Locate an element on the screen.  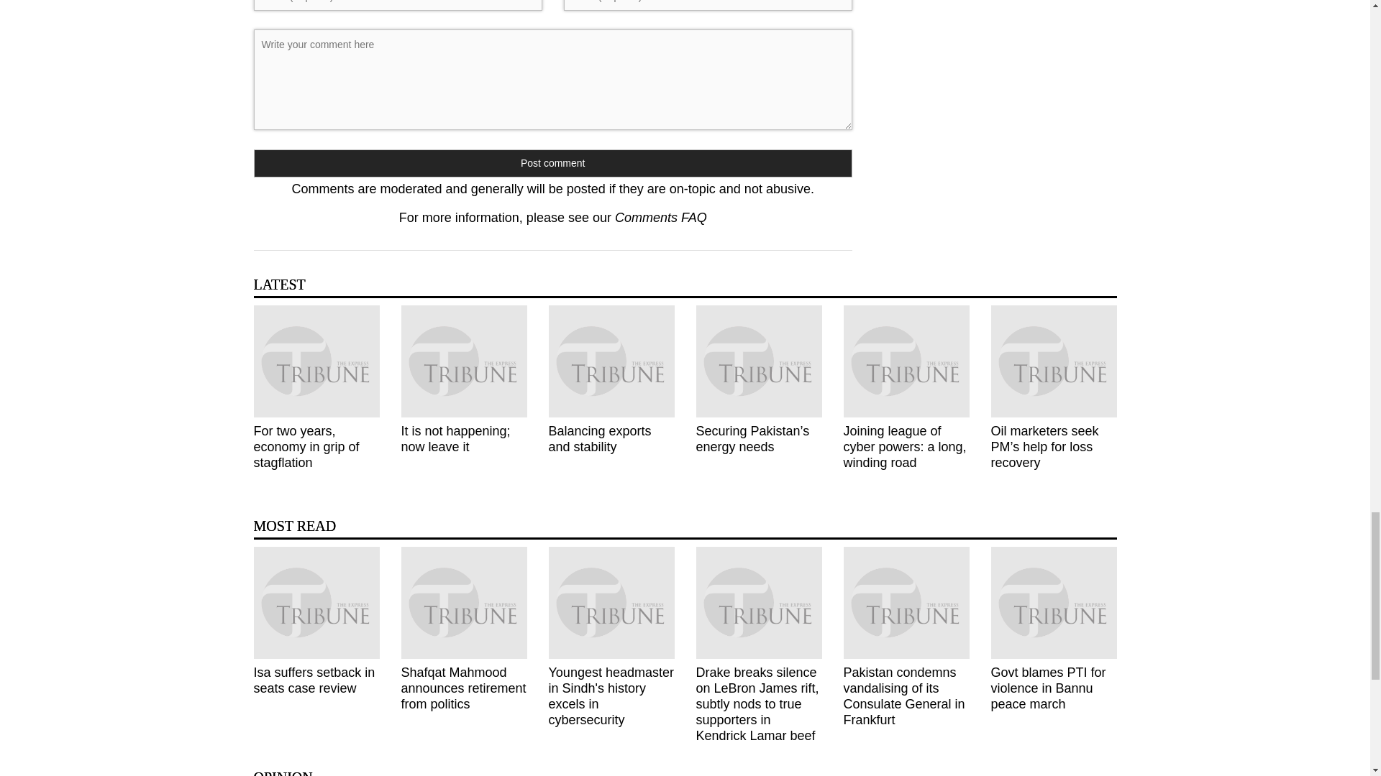
securing pakistan s energy needs is located at coordinates (758, 361).